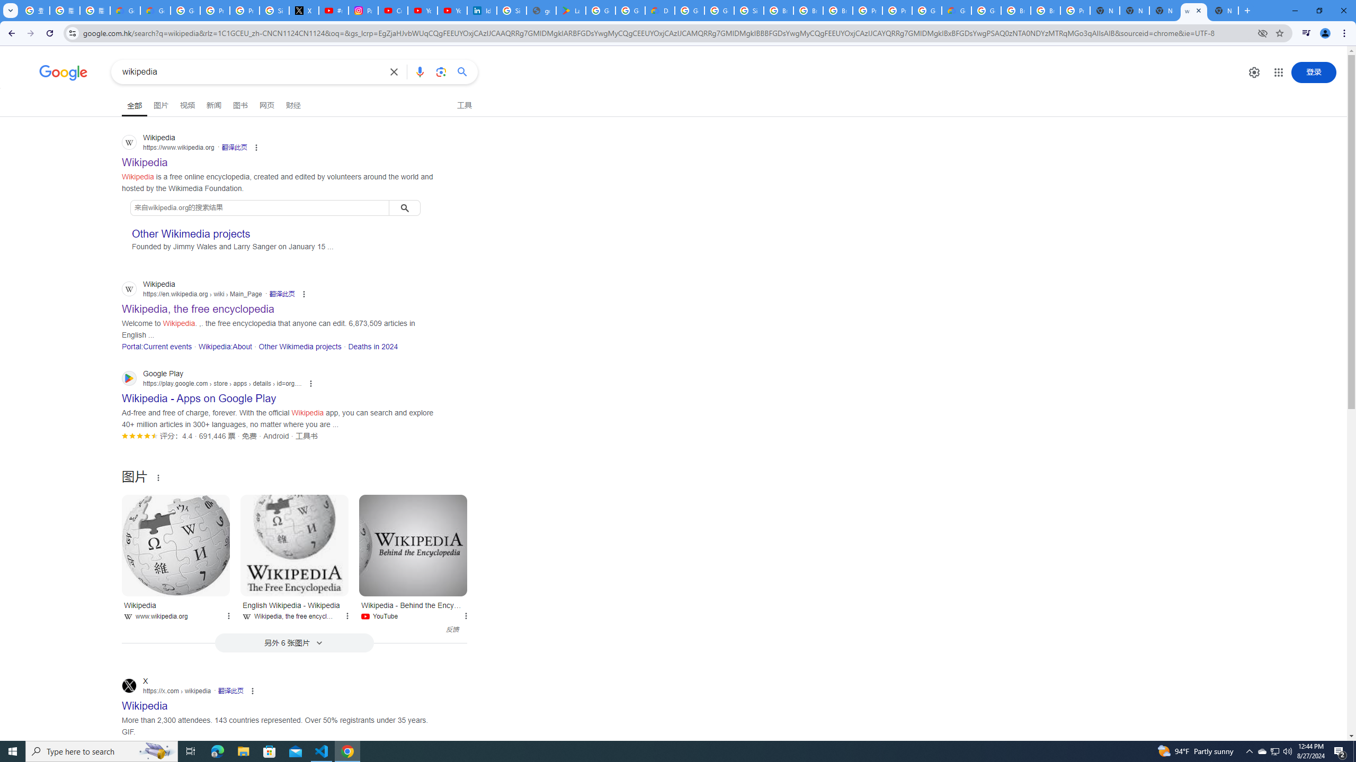 This screenshot has width=1356, height=762. What do you see at coordinates (957, 11) in the screenshot?
I see `Google Cloud Estimate Summary` at bounding box center [957, 11].